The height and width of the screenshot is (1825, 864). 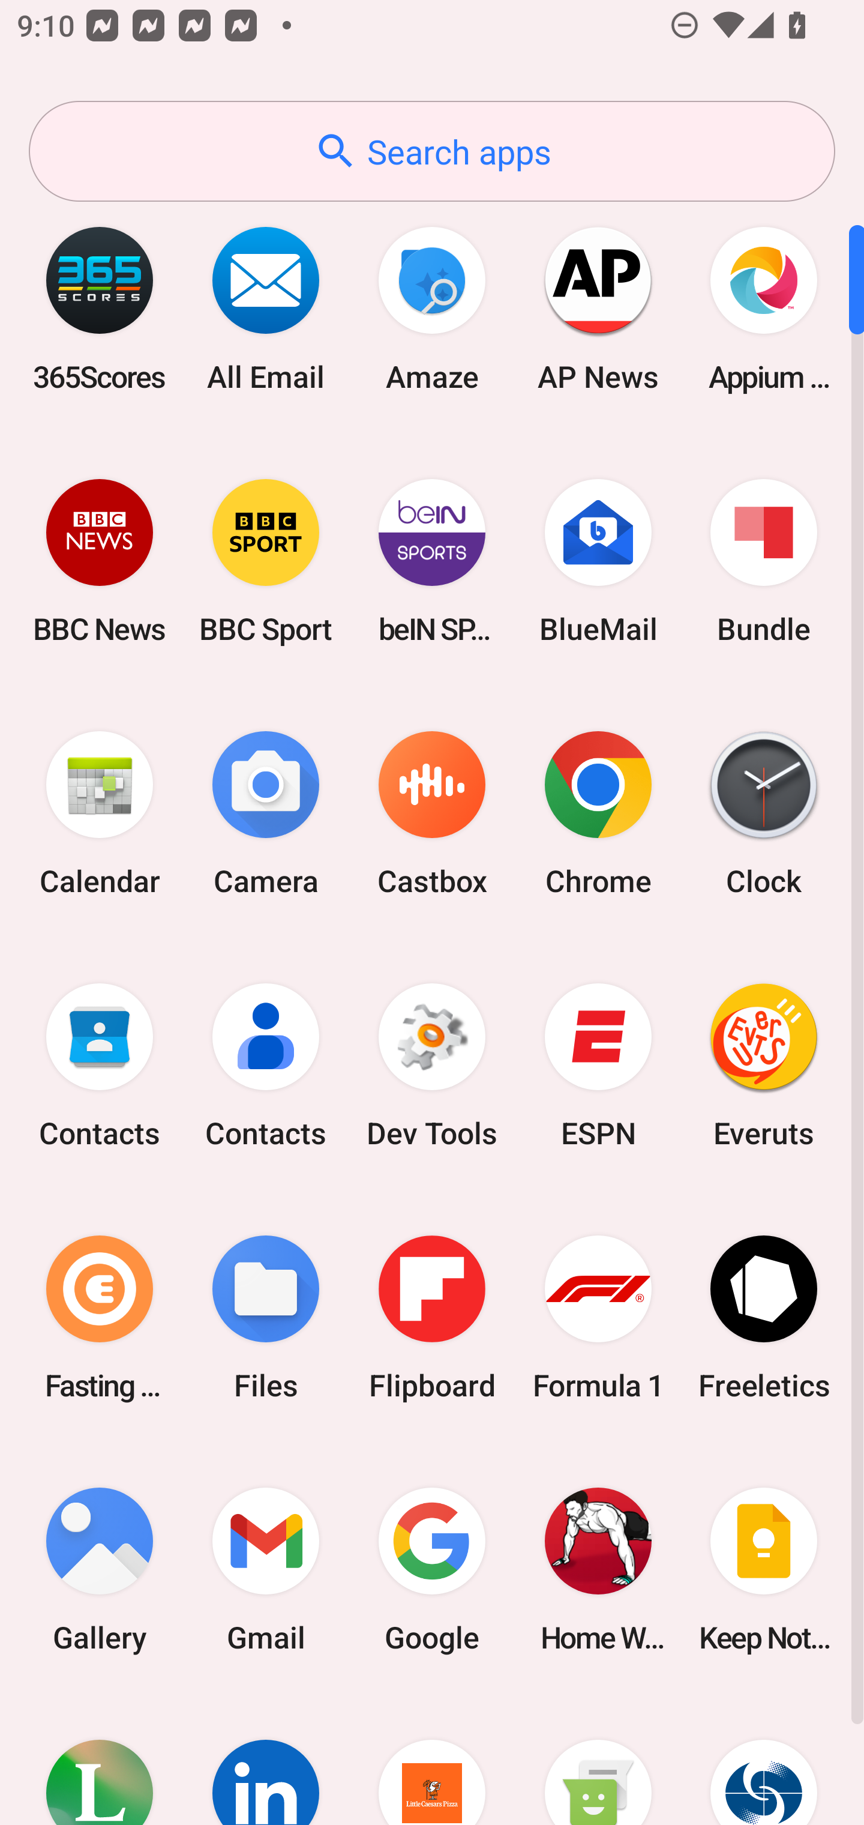 I want to click on Amaze, so click(x=432, y=309).